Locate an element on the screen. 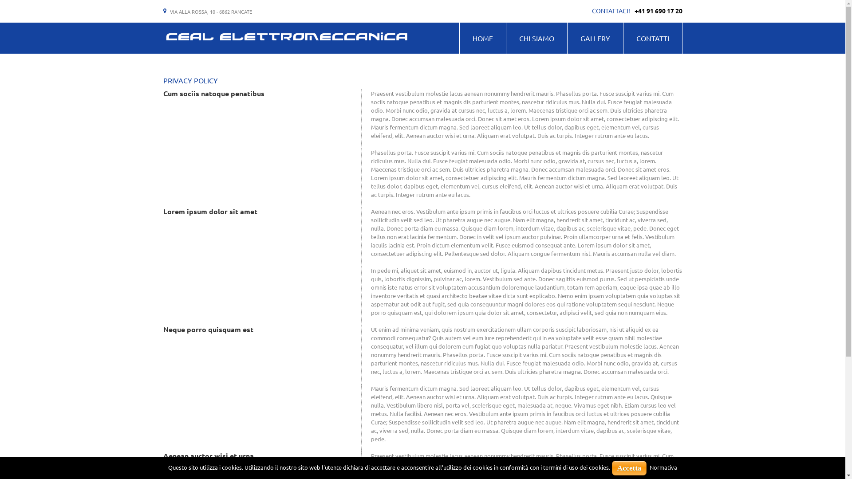 This screenshot has height=479, width=852. CONTATTACI! is located at coordinates (611, 11).